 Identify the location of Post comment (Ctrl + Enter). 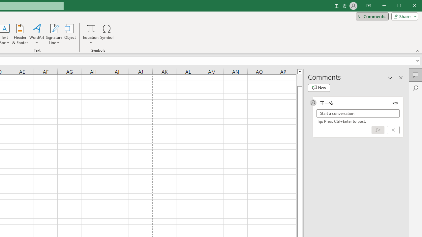
(378, 130).